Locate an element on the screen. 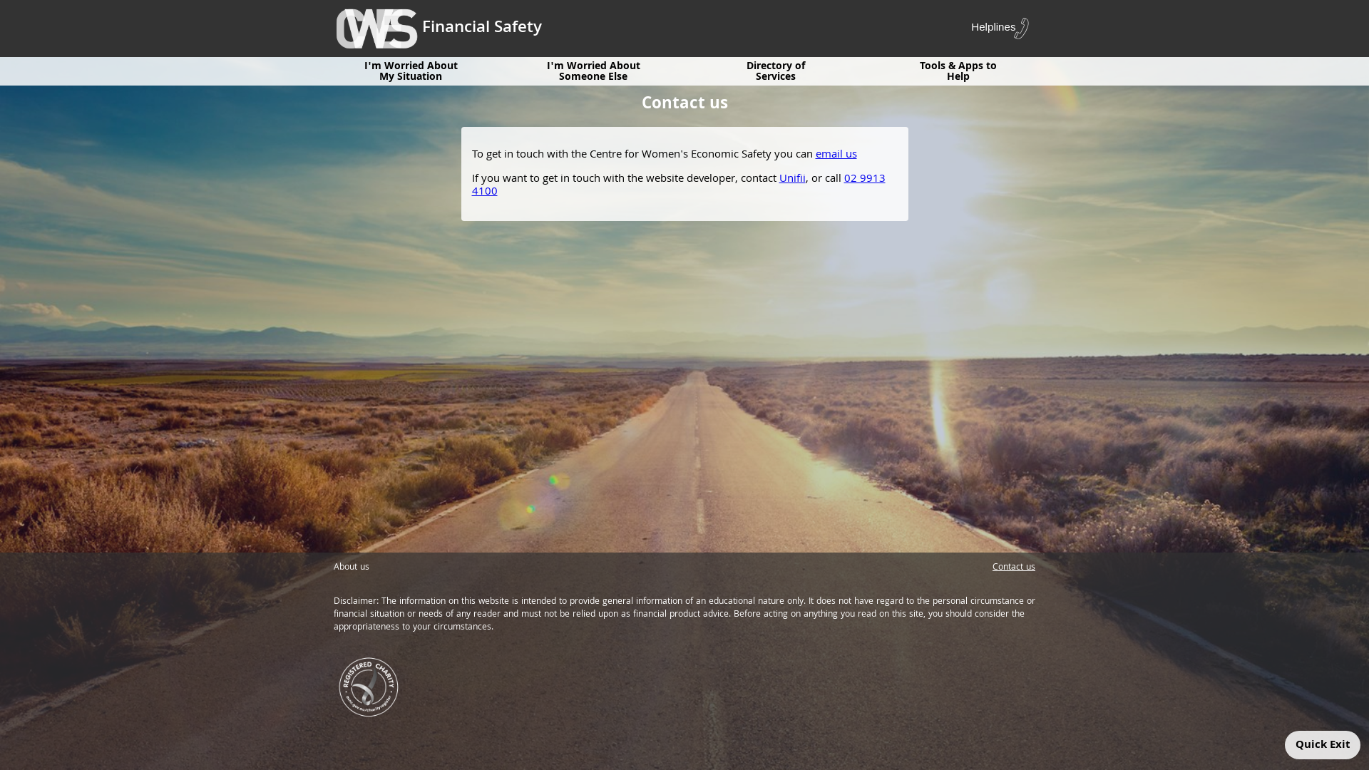 This screenshot has height=770, width=1369. About us is located at coordinates (352, 568).